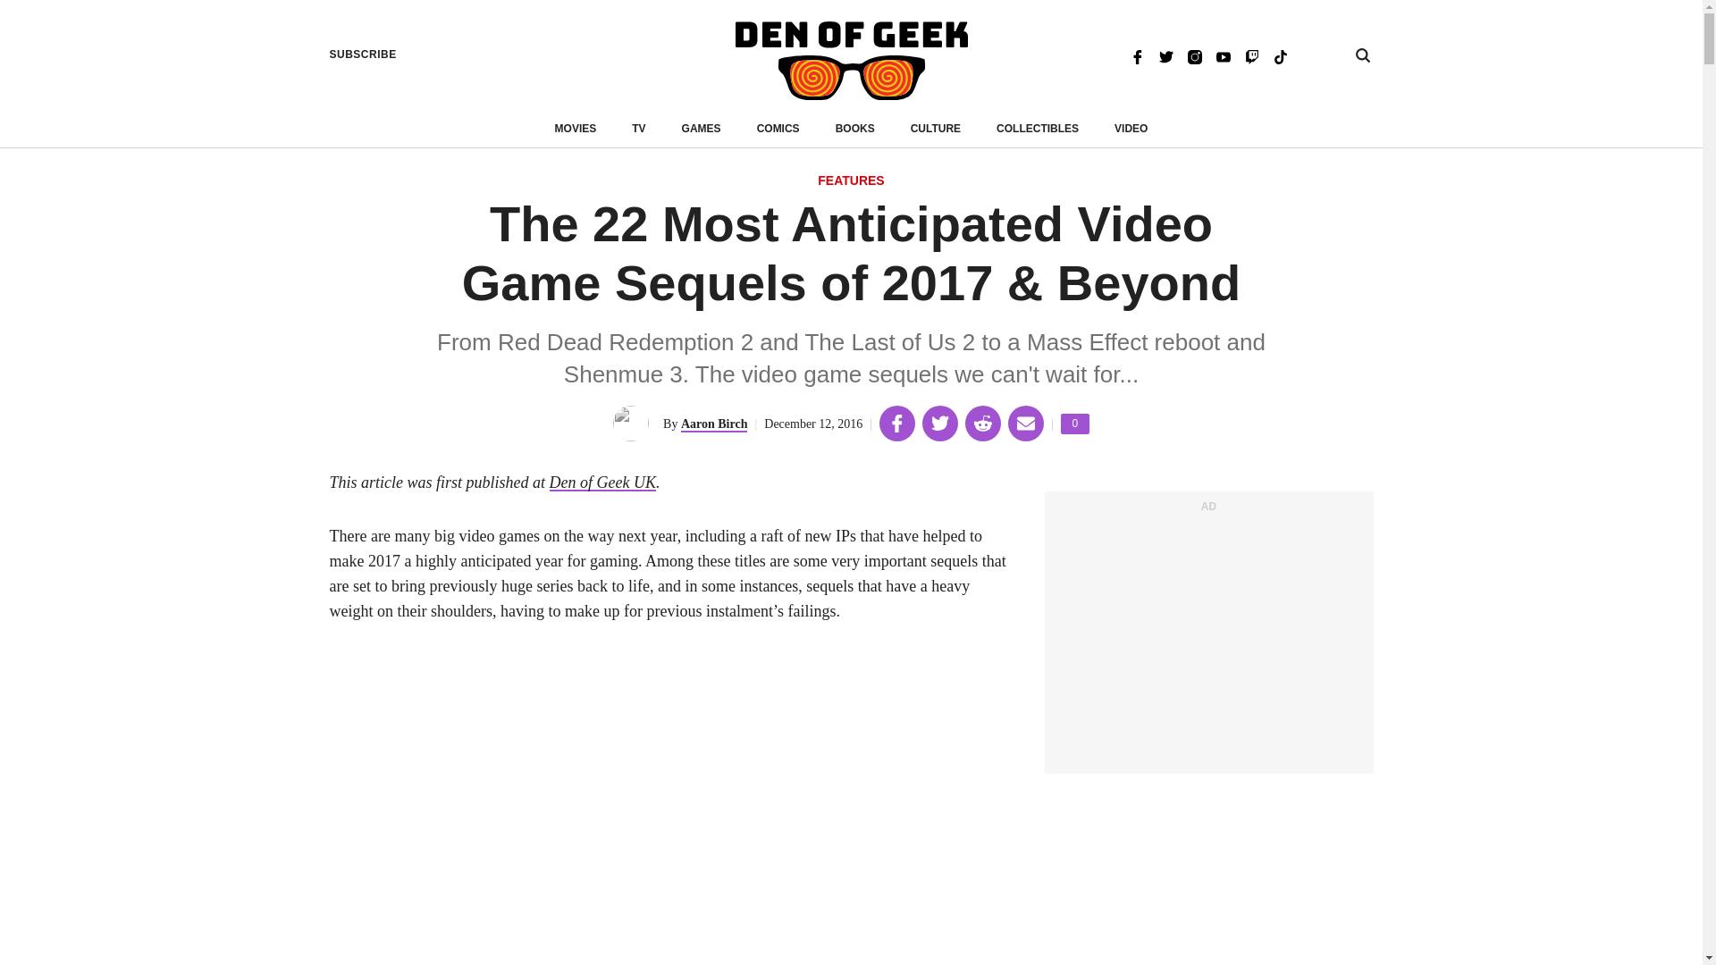 The width and height of the screenshot is (1716, 965). What do you see at coordinates (851, 181) in the screenshot?
I see `FEATURES` at bounding box center [851, 181].